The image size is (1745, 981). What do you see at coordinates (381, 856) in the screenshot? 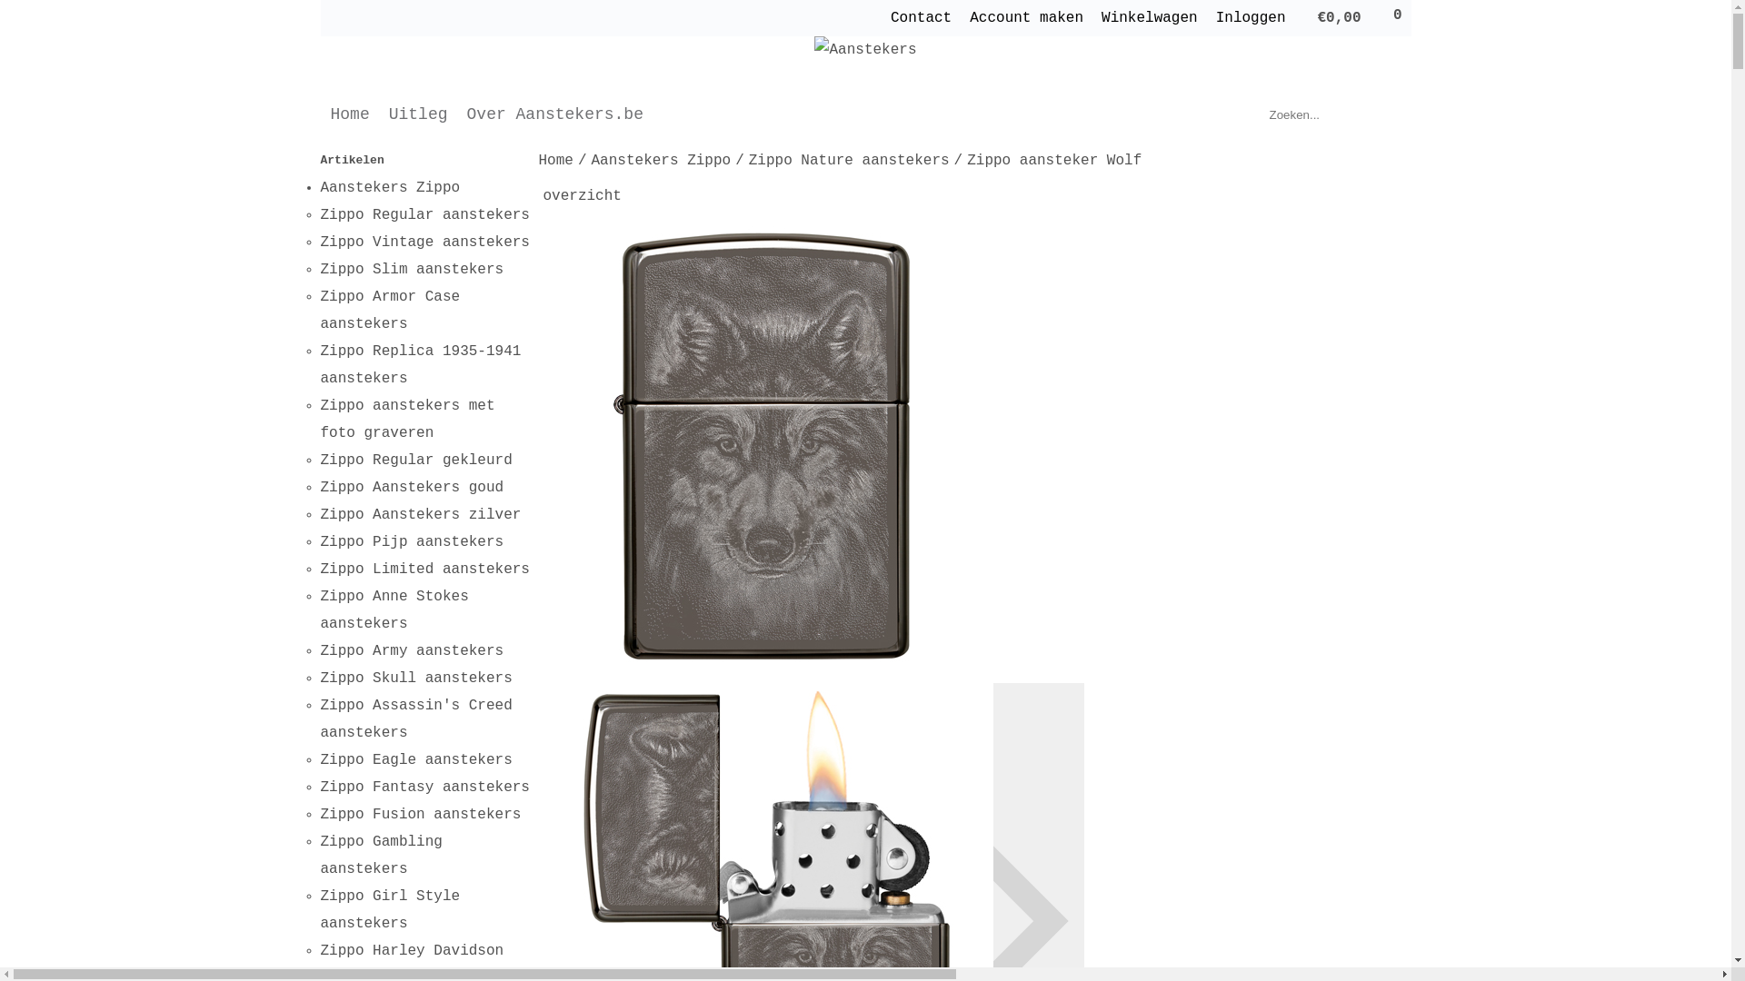
I see `Zippo Gambling aanstekers` at bounding box center [381, 856].